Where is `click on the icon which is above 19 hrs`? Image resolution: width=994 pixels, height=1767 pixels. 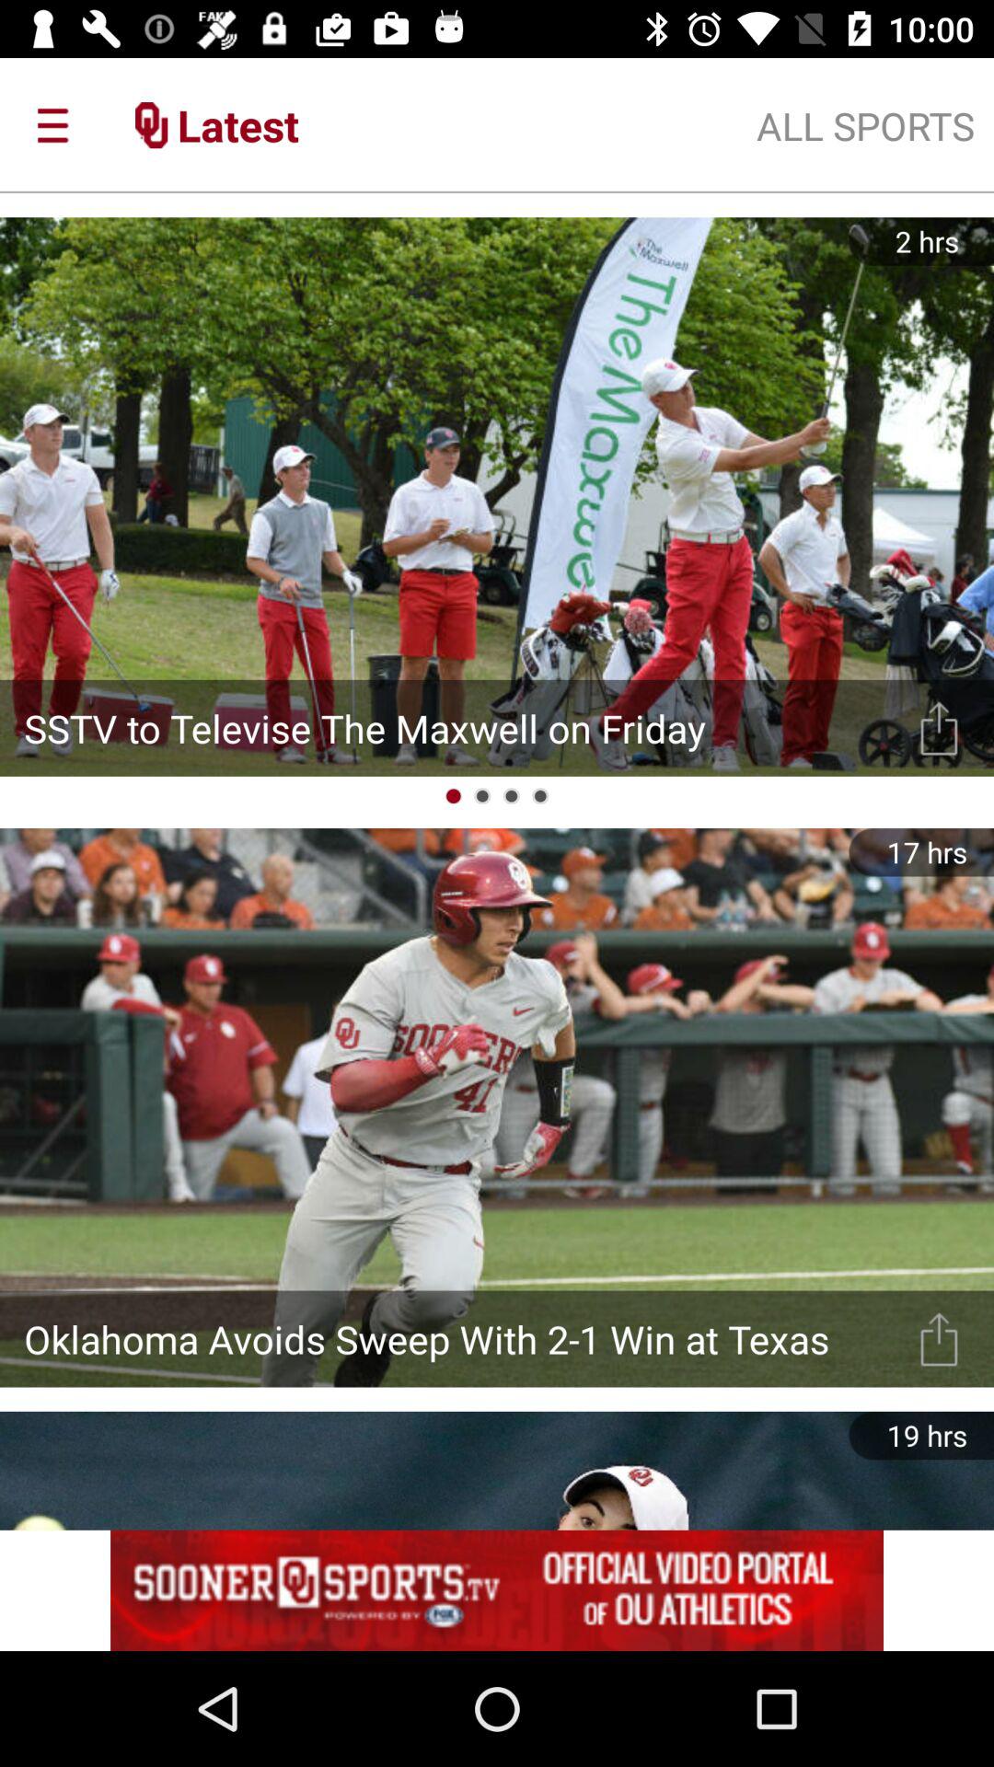 click on the icon which is above 19 hrs is located at coordinates (939, 1339).